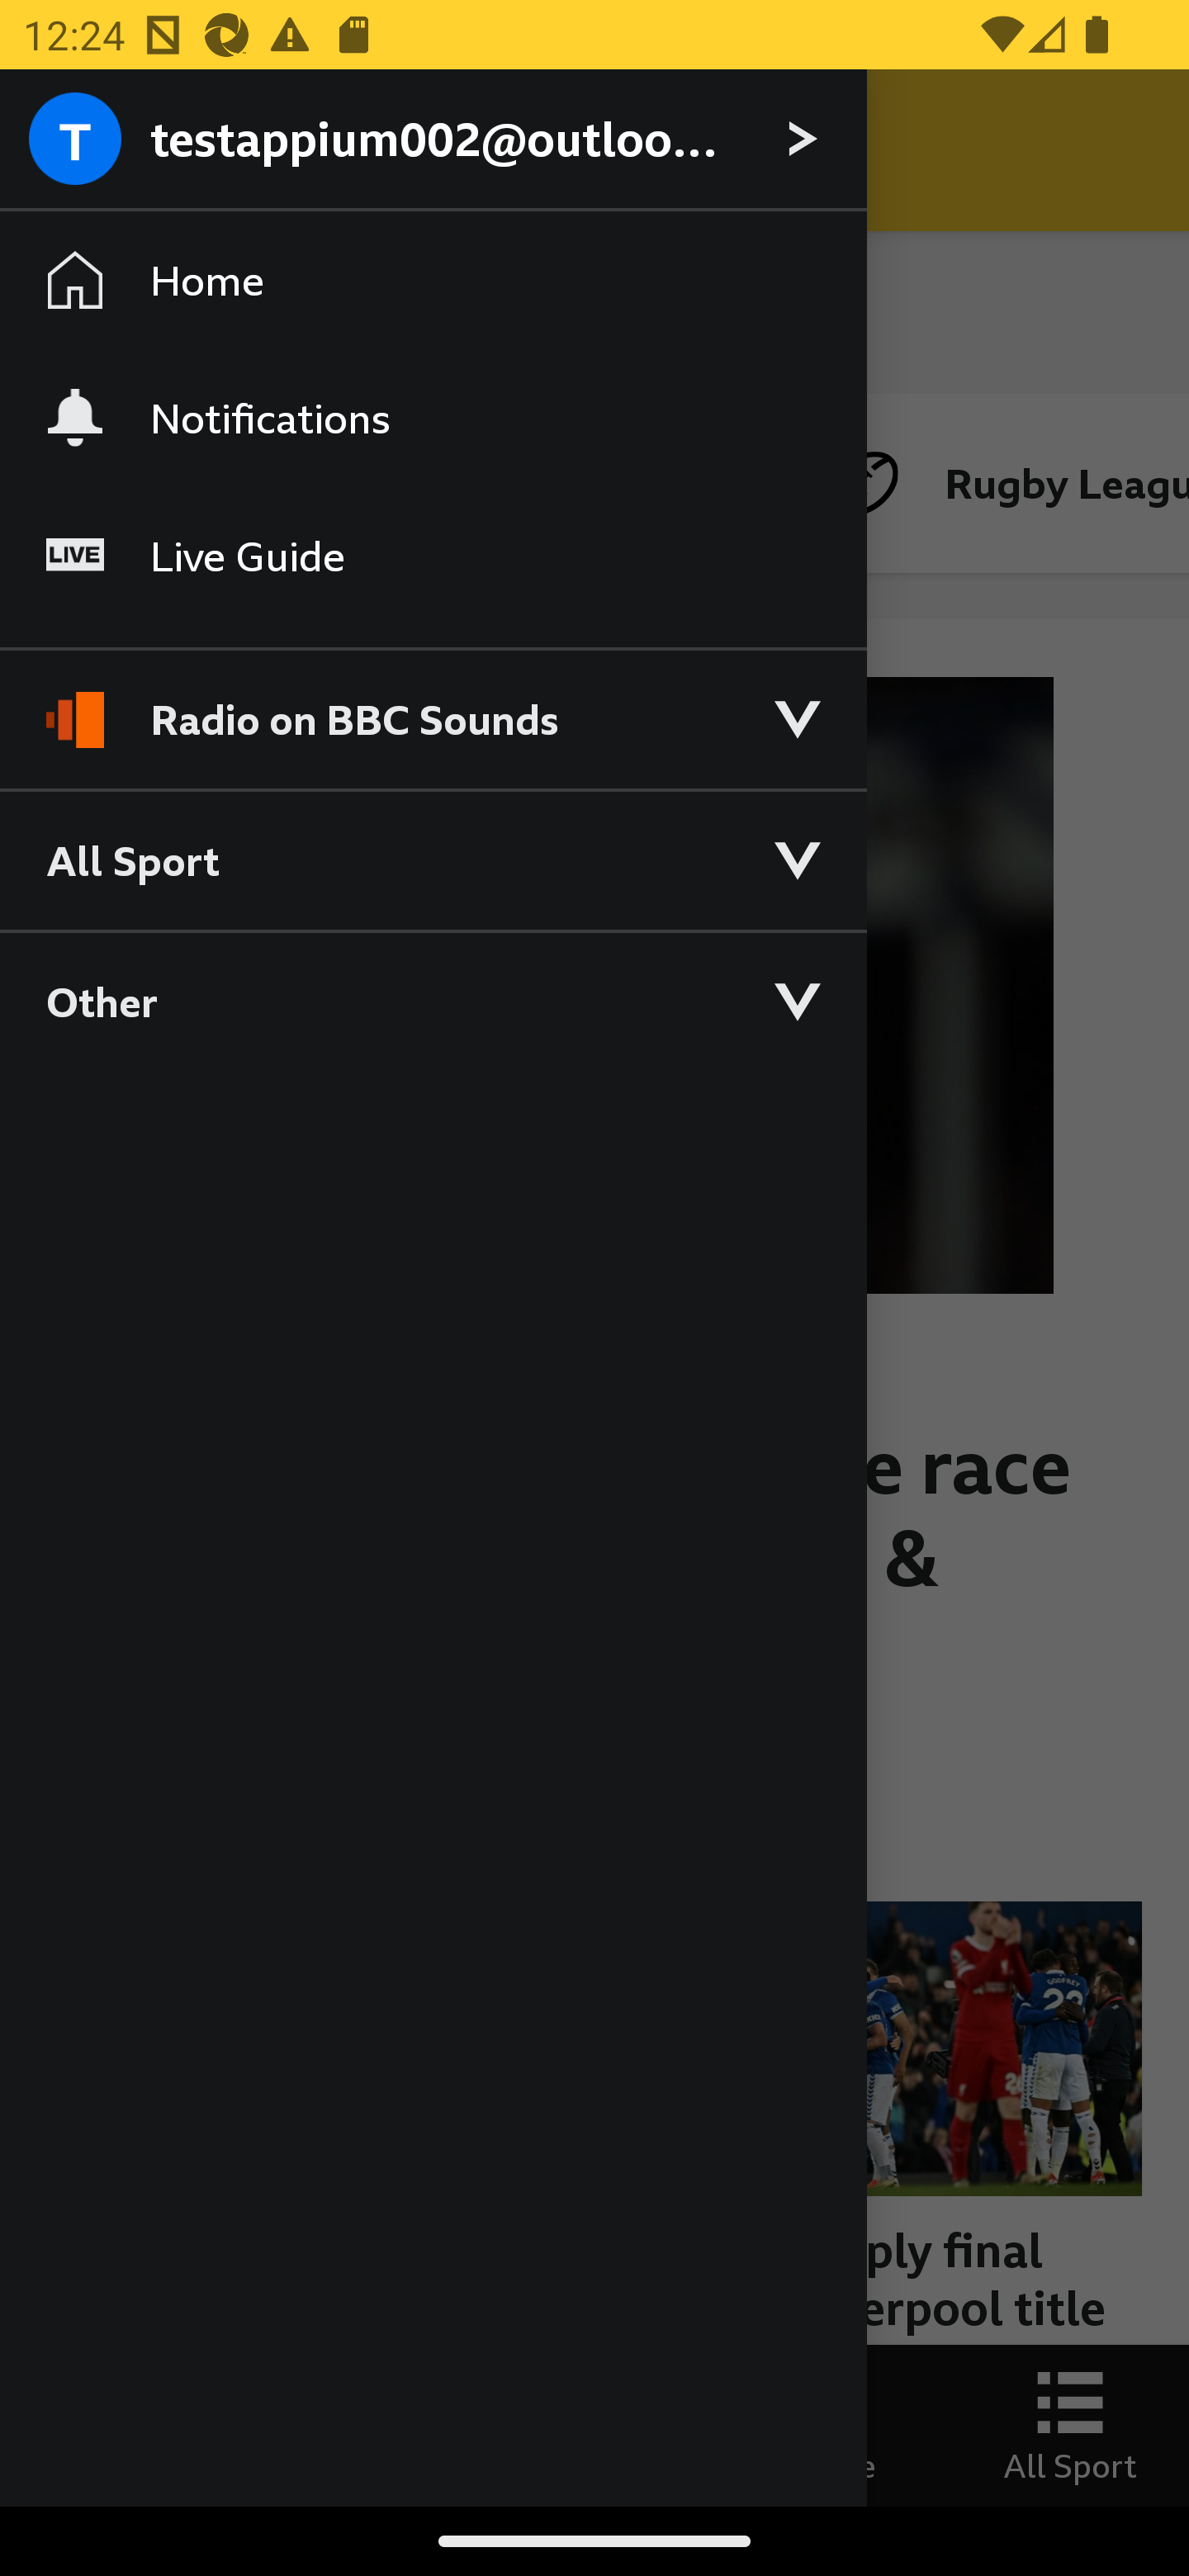 The height and width of the screenshot is (2576, 1189). What do you see at coordinates (433, 859) in the screenshot?
I see `All Sport` at bounding box center [433, 859].